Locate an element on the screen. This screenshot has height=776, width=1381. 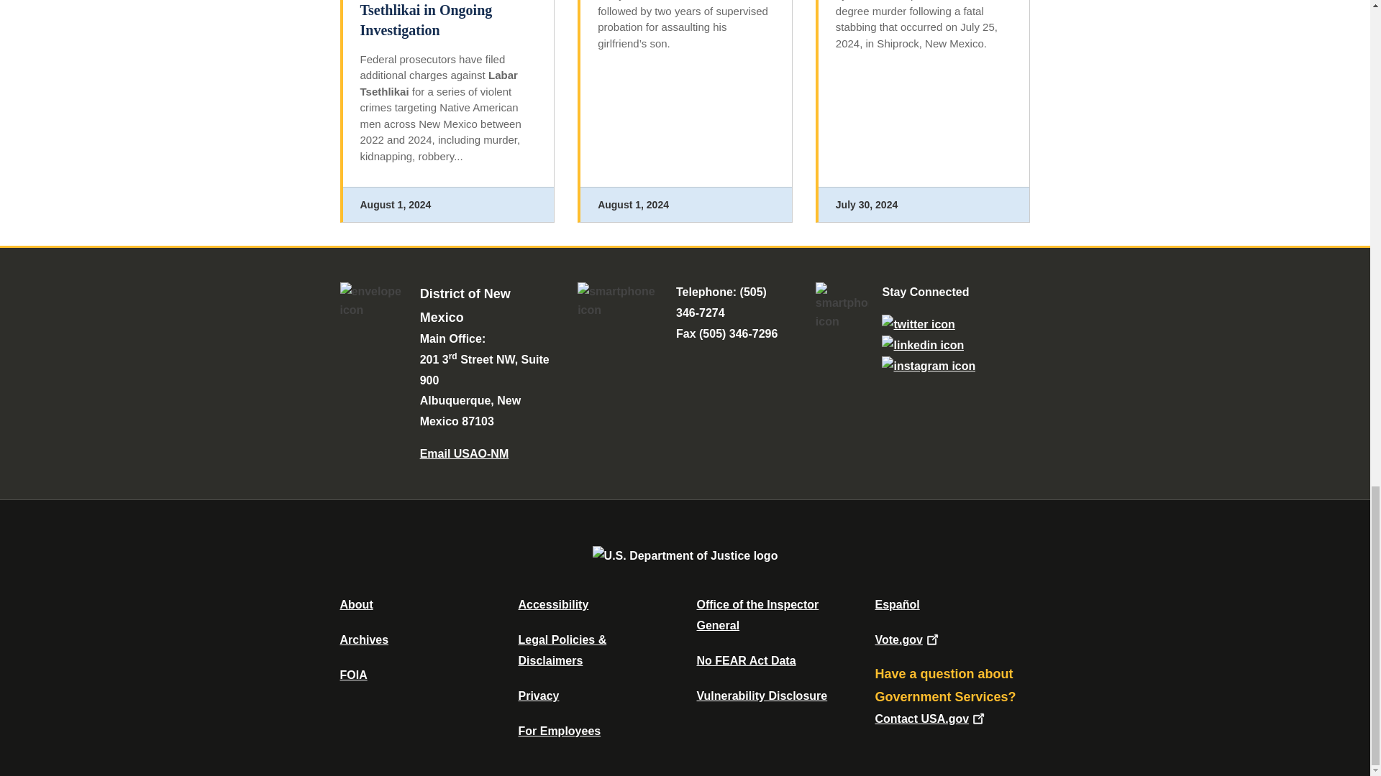
For Employees is located at coordinates (560, 731).